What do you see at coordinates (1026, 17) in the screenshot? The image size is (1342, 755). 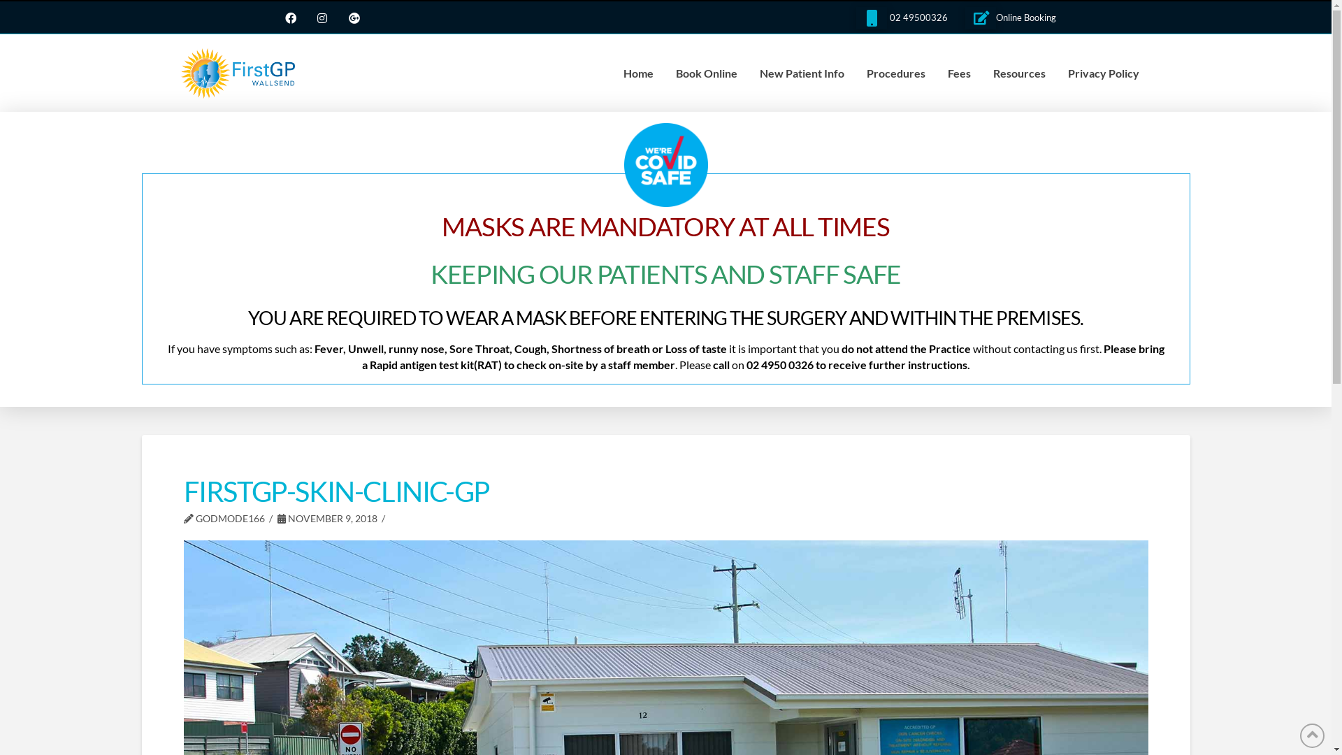 I see `Online Booking` at bounding box center [1026, 17].